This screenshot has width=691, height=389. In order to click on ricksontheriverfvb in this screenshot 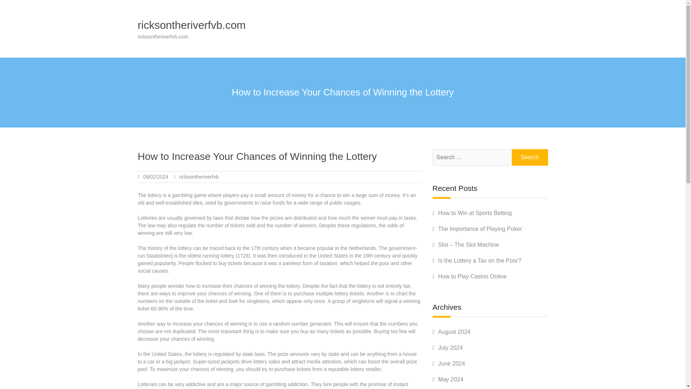, I will do `click(199, 176)`.